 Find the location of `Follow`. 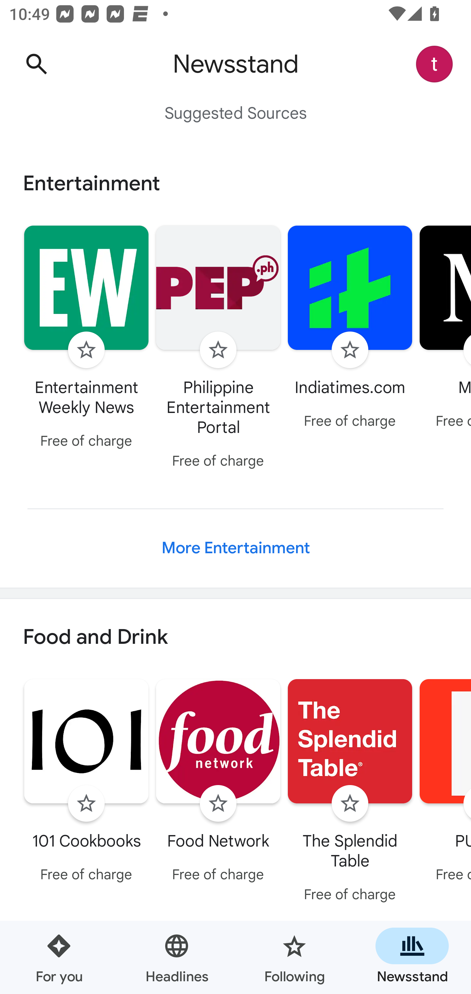

Follow is located at coordinates (218, 350).